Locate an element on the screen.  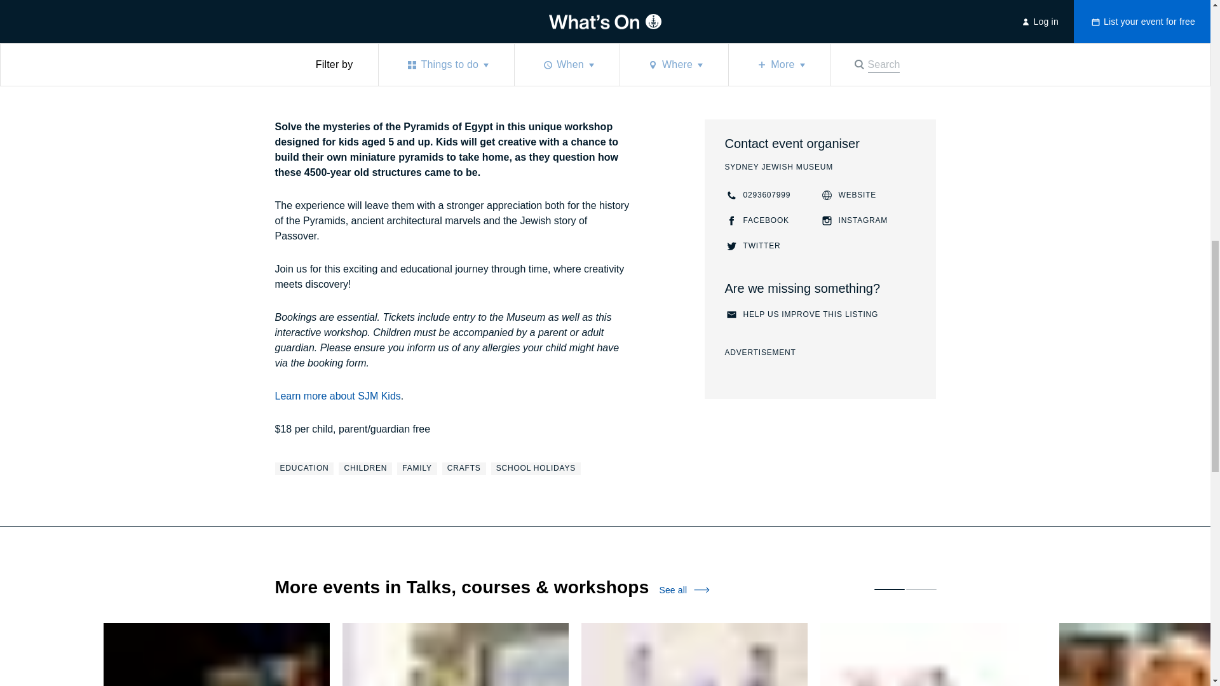
Grants and sponsorship briefing sessions is located at coordinates (817, 17).